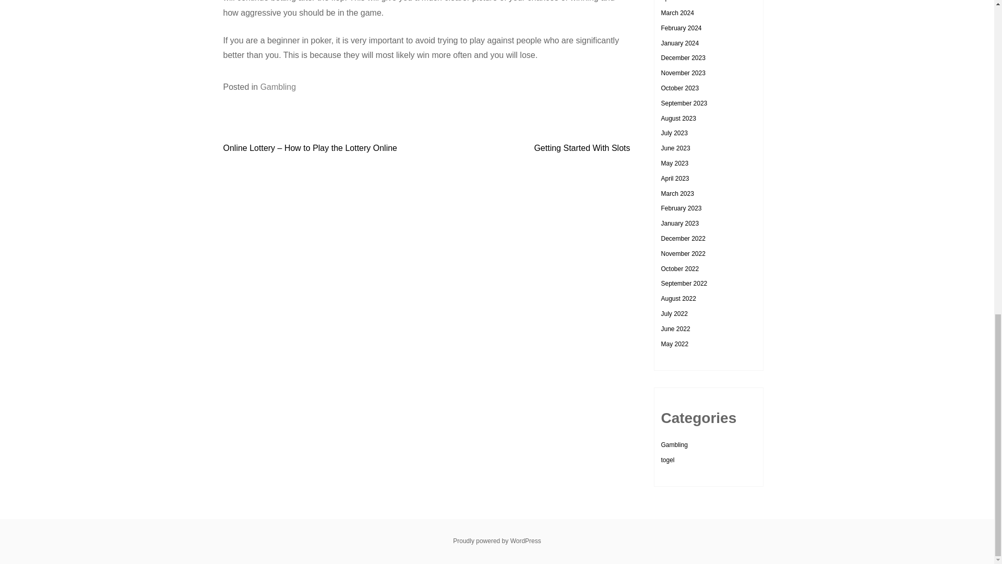 This screenshot has width=1002, height=564. Describe the element at coordinates (674, 133) in the screenshot. I see `July 2023` at that location.